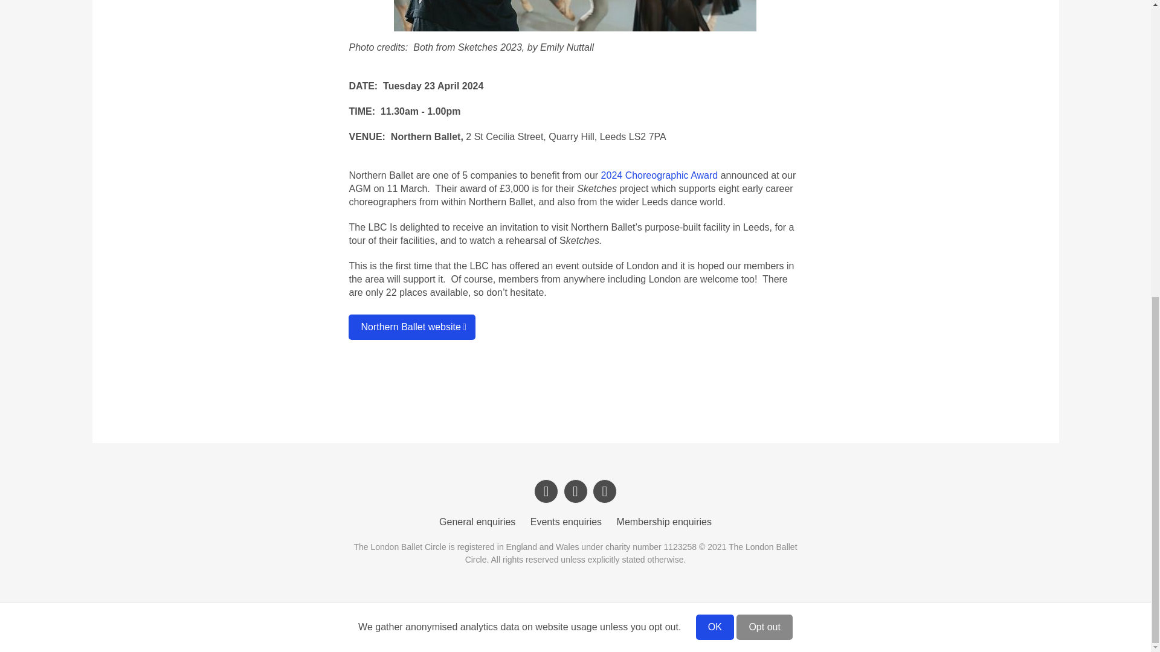  Describe the element at coordinates (614, 627) in the screenshot. I see `White Fuse` at that location.